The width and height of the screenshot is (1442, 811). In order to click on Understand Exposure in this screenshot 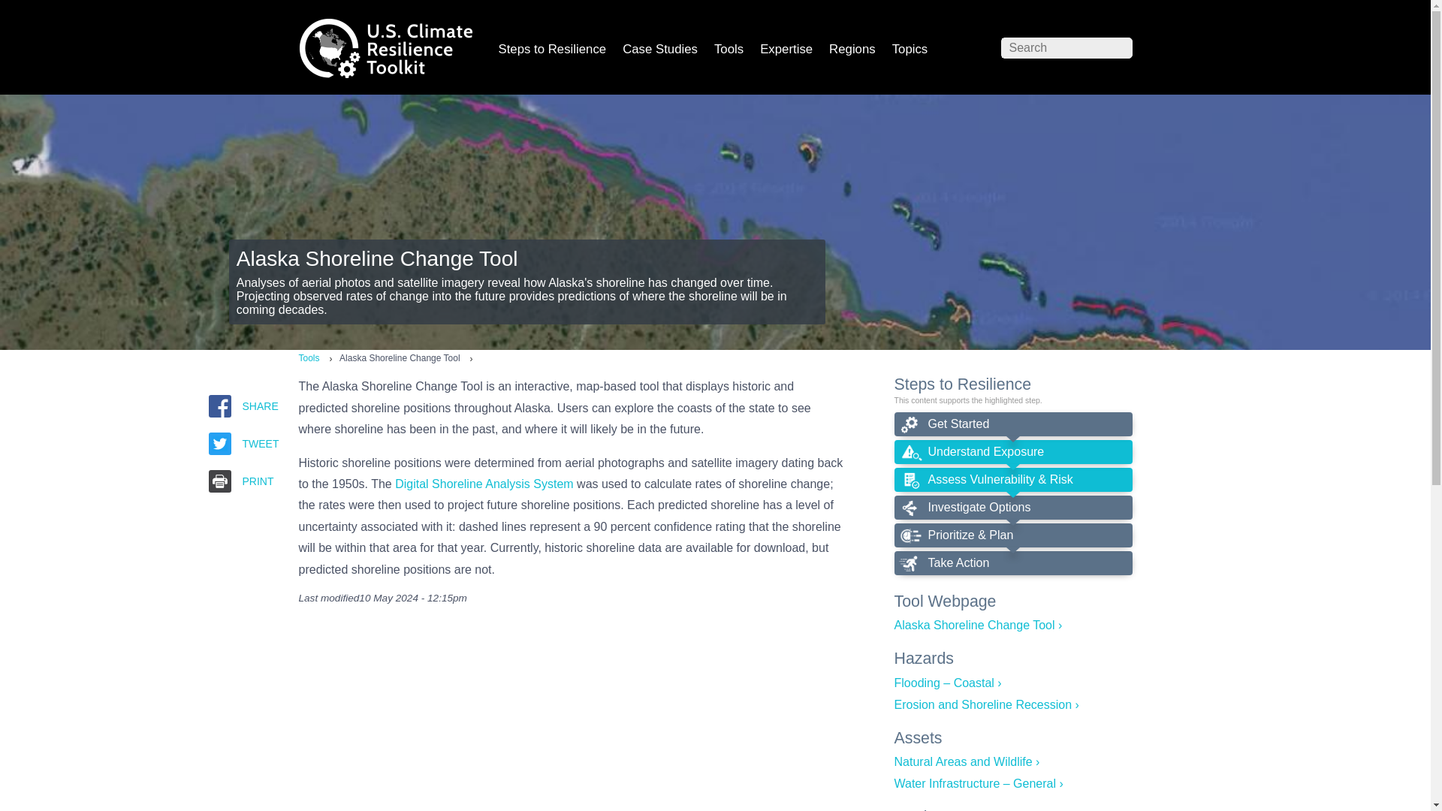, I will do `click(1012, 452)`.